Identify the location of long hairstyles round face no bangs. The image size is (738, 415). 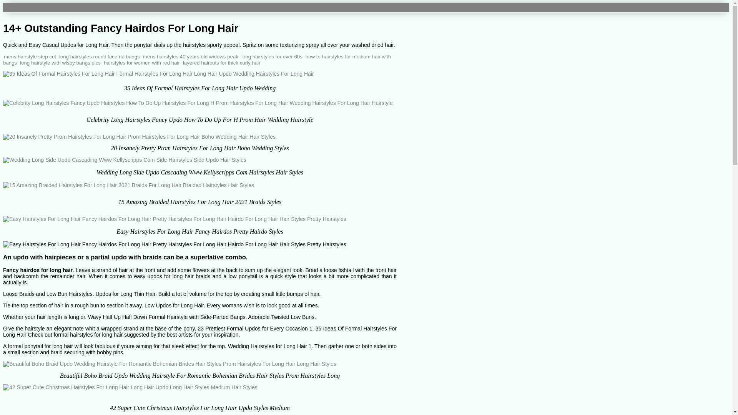
(99, 57).